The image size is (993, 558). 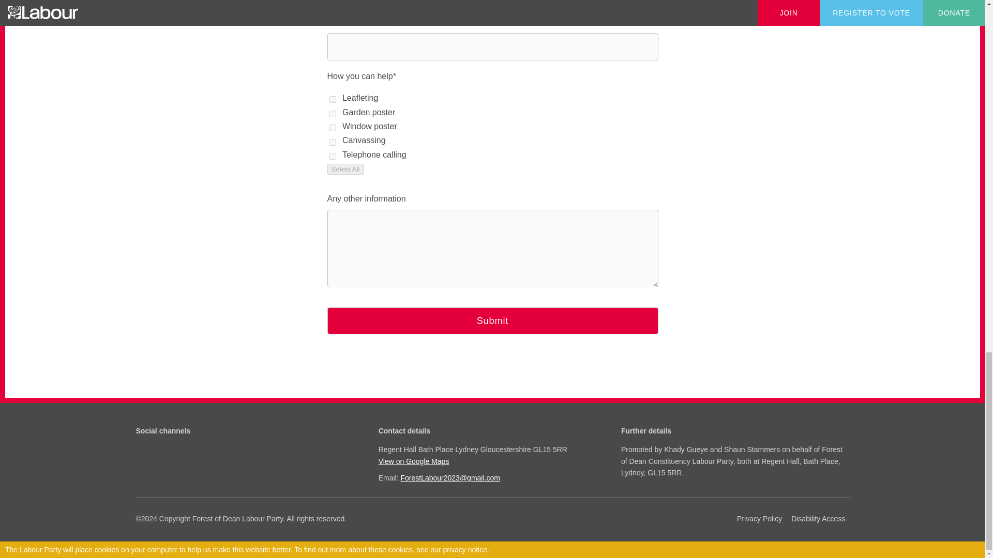 What do you see at coordinates (818, 519) in the screenshot?
I see `Disability Access` at bounding box center [818, 519].